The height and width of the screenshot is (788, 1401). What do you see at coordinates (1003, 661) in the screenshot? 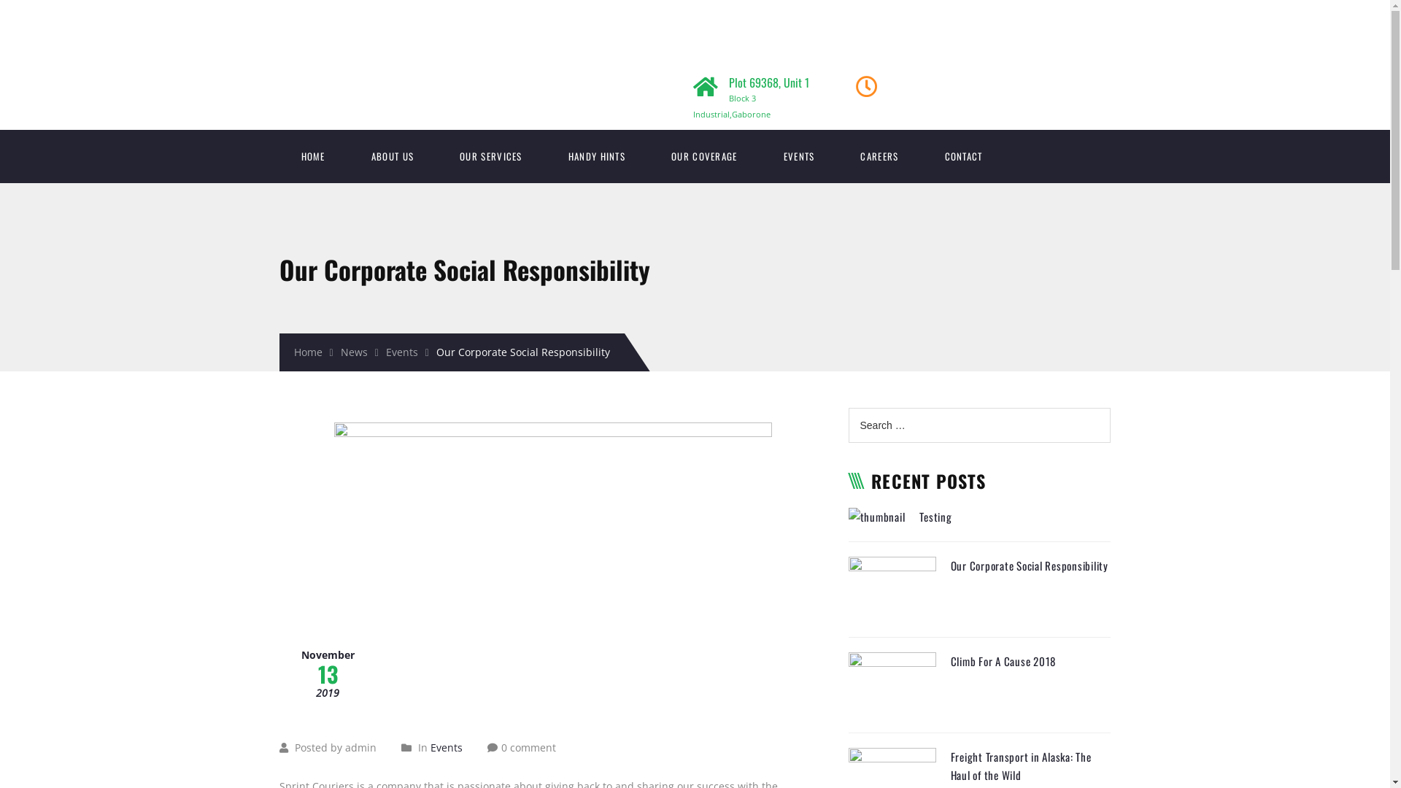
I see `Climb For A Cause 2018` at bounding box center [1003, 661].